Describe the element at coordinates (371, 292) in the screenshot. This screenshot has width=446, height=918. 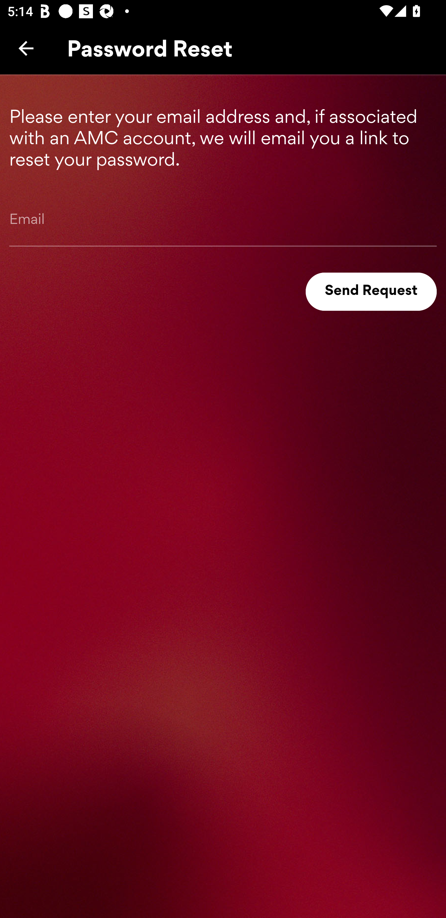
I see `Send Request` at that location.